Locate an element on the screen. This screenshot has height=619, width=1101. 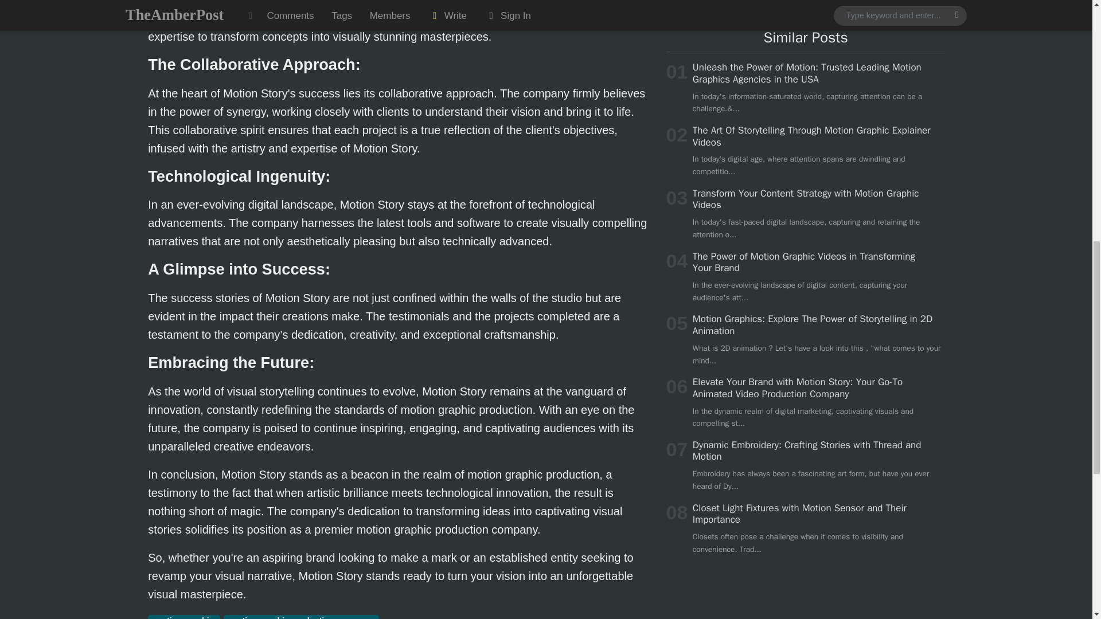
motion graphic production company is located at coordinates (300, 617).